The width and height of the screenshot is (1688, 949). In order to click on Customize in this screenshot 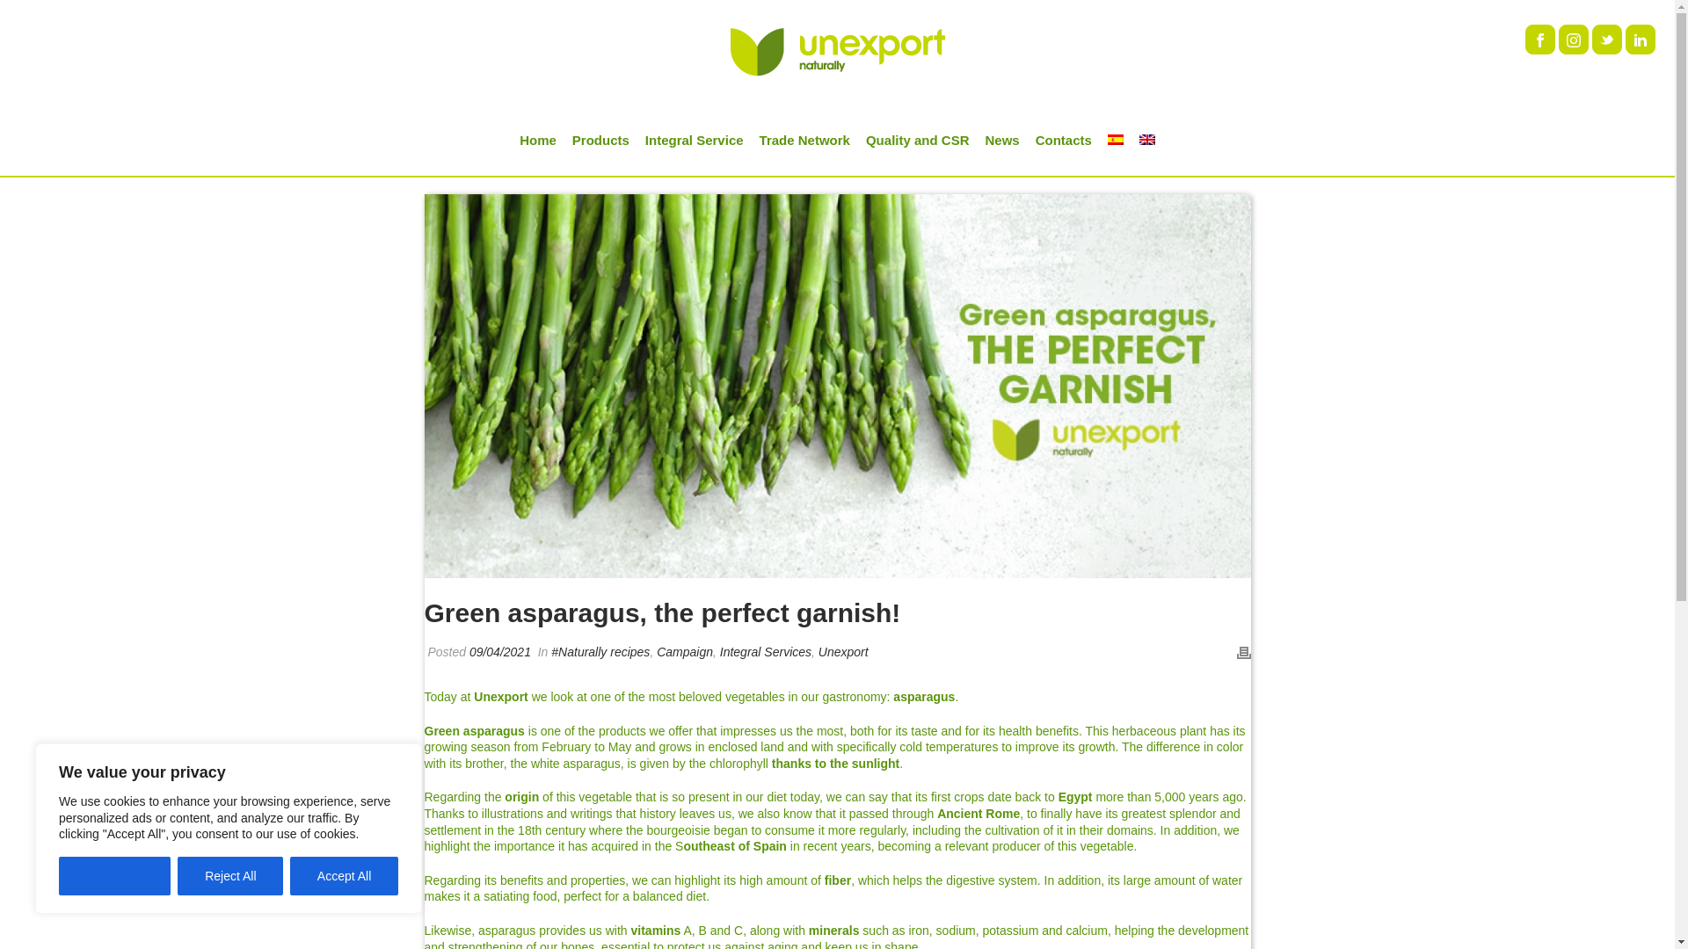, I will do `click(114, 876)`.